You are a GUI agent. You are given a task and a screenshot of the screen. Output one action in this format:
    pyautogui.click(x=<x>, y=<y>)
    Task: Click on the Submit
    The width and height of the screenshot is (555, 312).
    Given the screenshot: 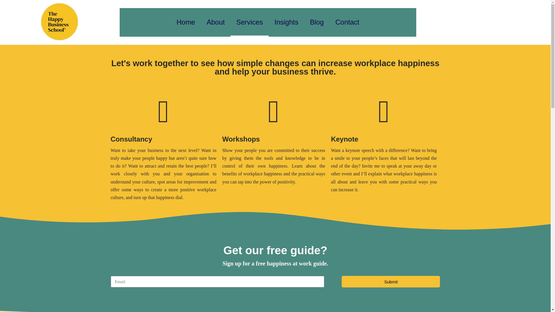 What is the action you would take?
    pyautogui.click(x=391, y=281)
    